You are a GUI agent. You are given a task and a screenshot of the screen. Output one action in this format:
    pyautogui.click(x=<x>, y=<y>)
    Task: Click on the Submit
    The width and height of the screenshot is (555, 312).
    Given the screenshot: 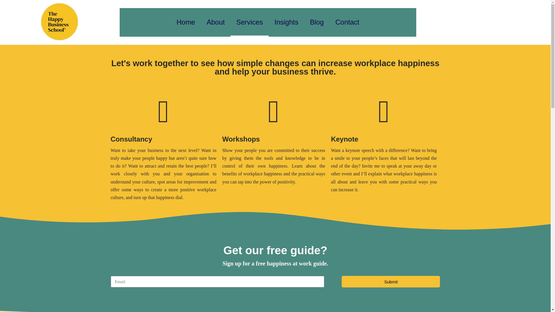 What is the action you would take?
    pyautogui.click(x=391, y=281)
    